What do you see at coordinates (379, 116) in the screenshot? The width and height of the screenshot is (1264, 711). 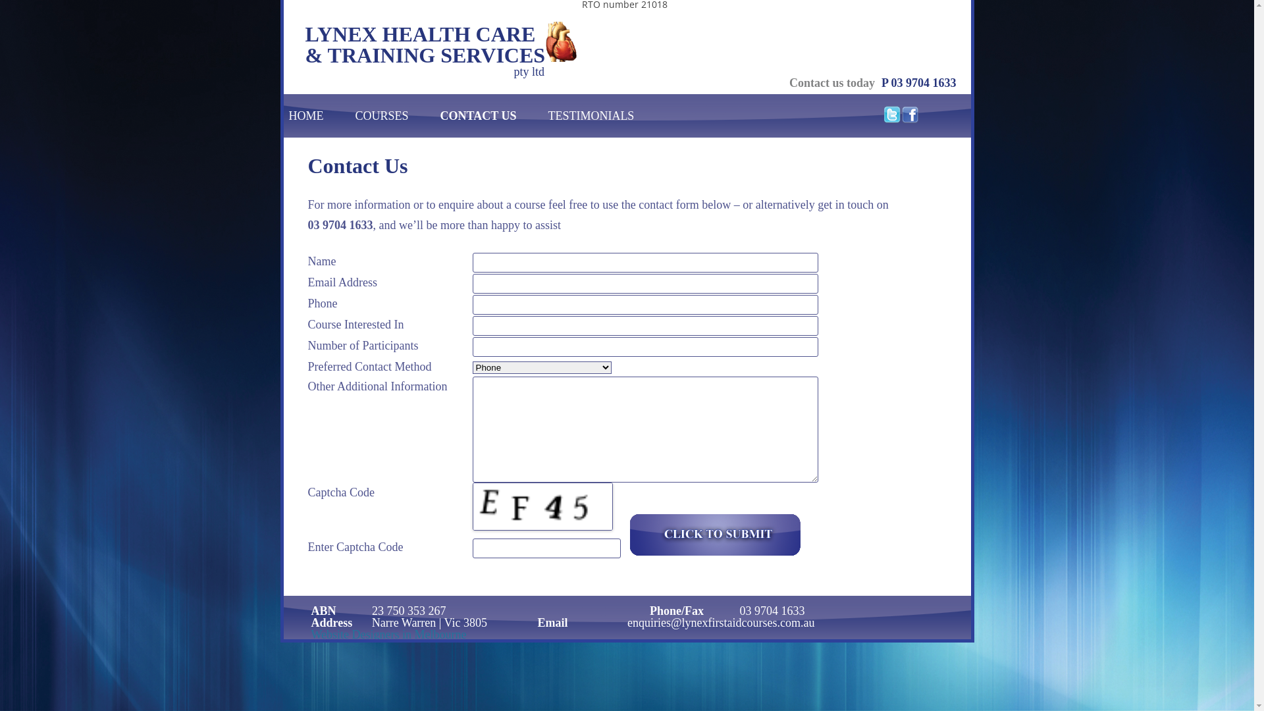 I see `COURSES` at bounding box center [379, 116].